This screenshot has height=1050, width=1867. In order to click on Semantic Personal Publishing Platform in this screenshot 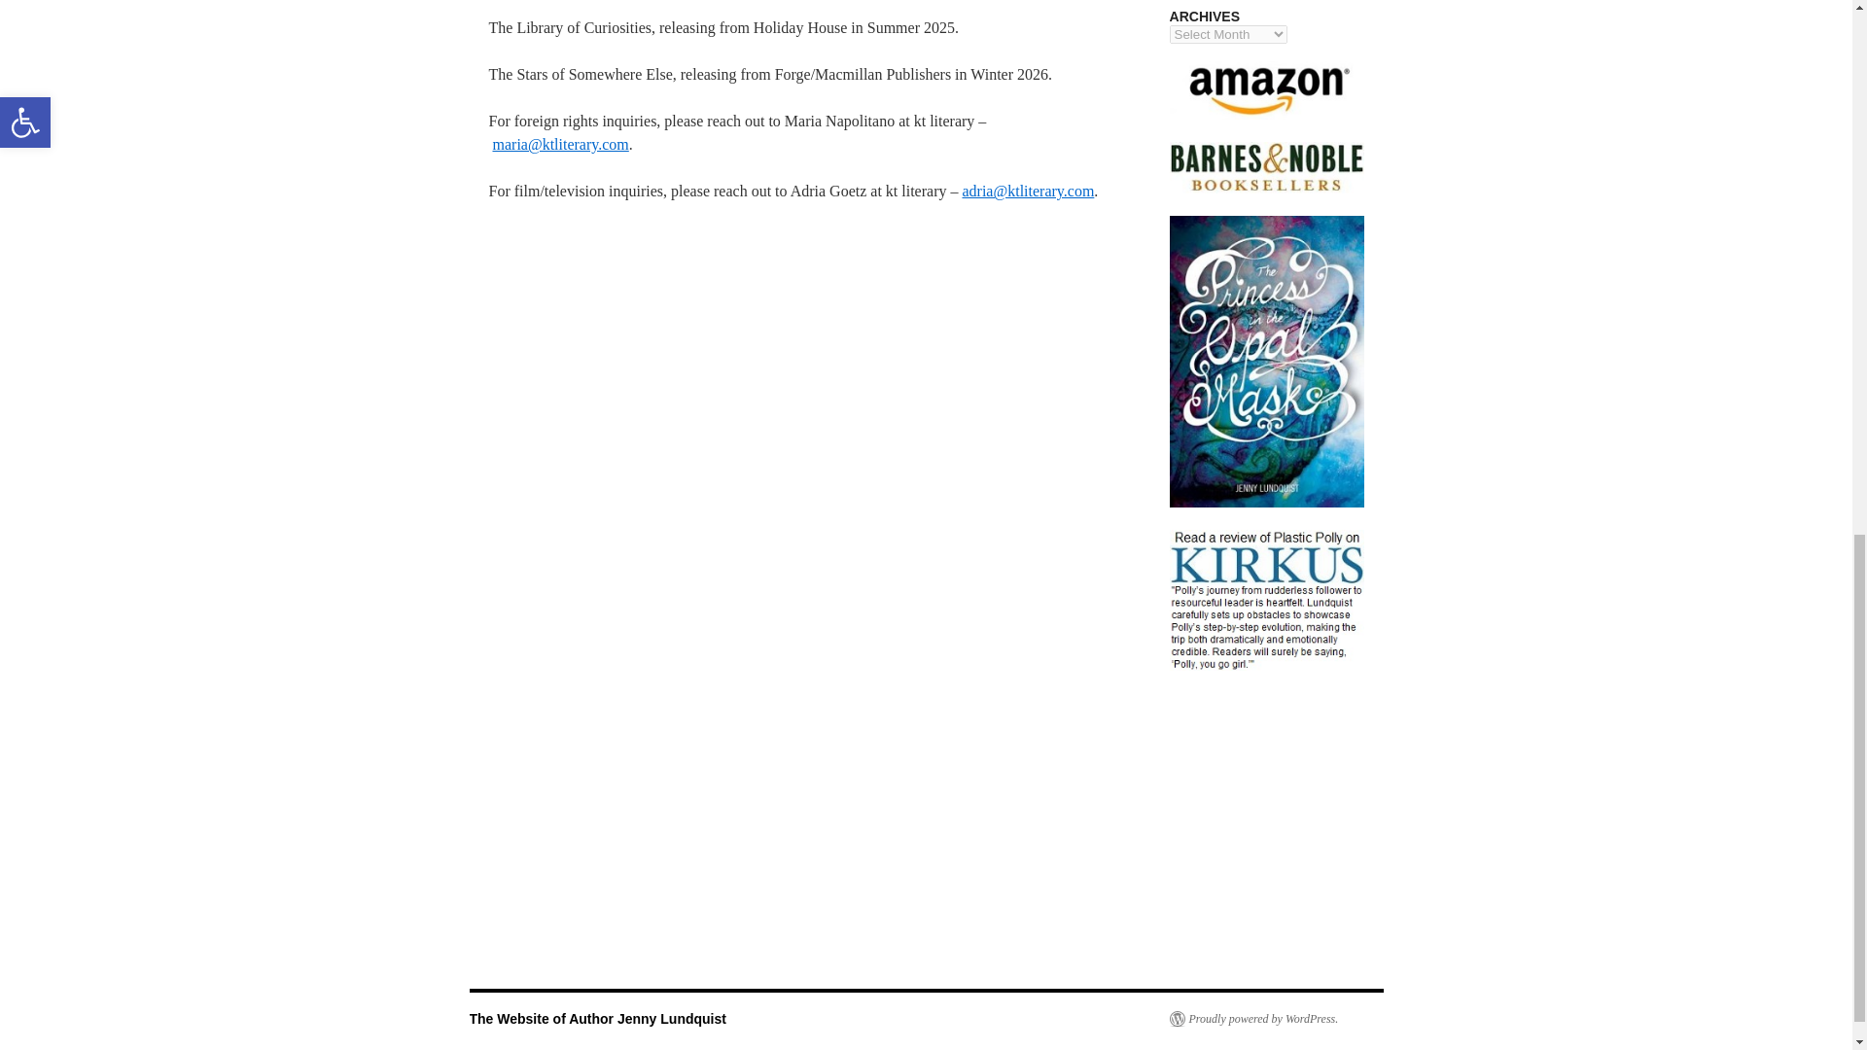, I will do `click(1252, 1019)`.